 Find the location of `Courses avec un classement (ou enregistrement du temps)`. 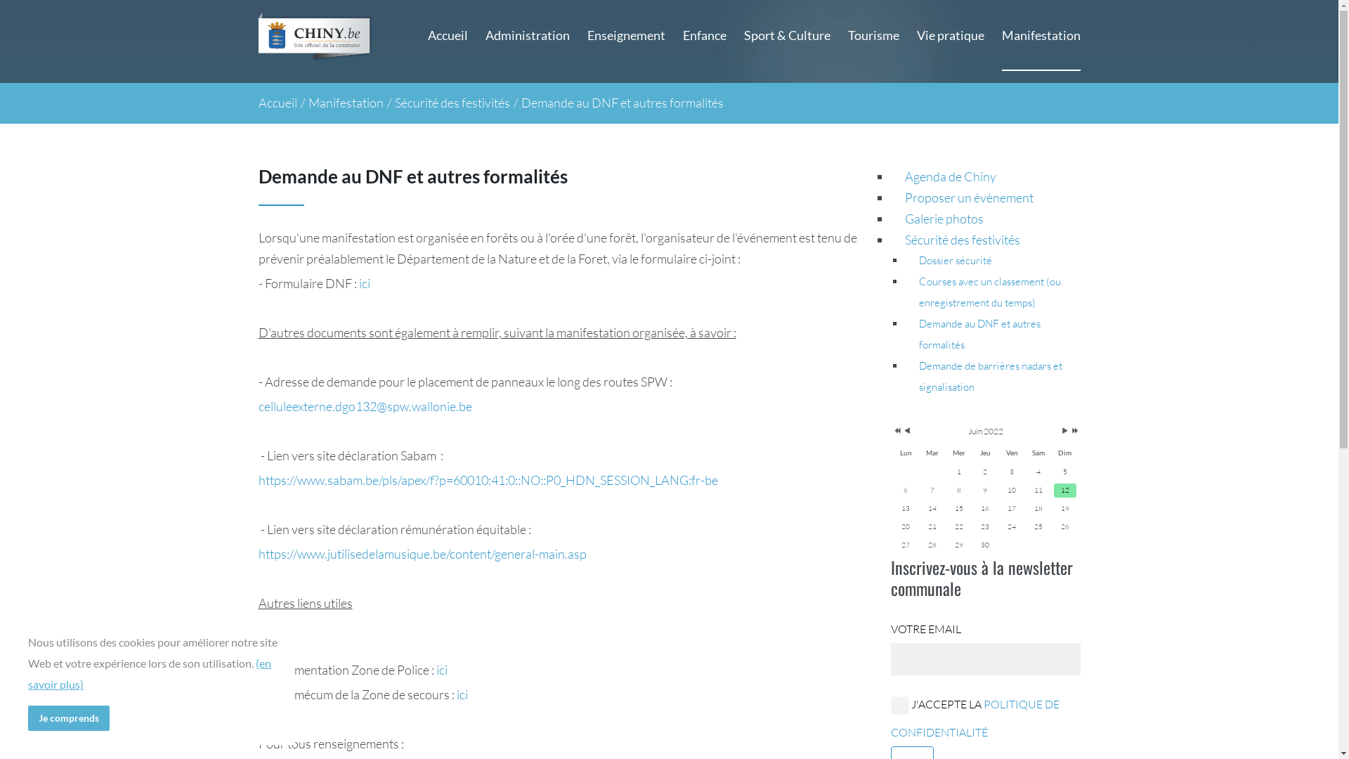

Courses avec un classement (ou enregistrement du temps) is located at coordinates (990, 292).